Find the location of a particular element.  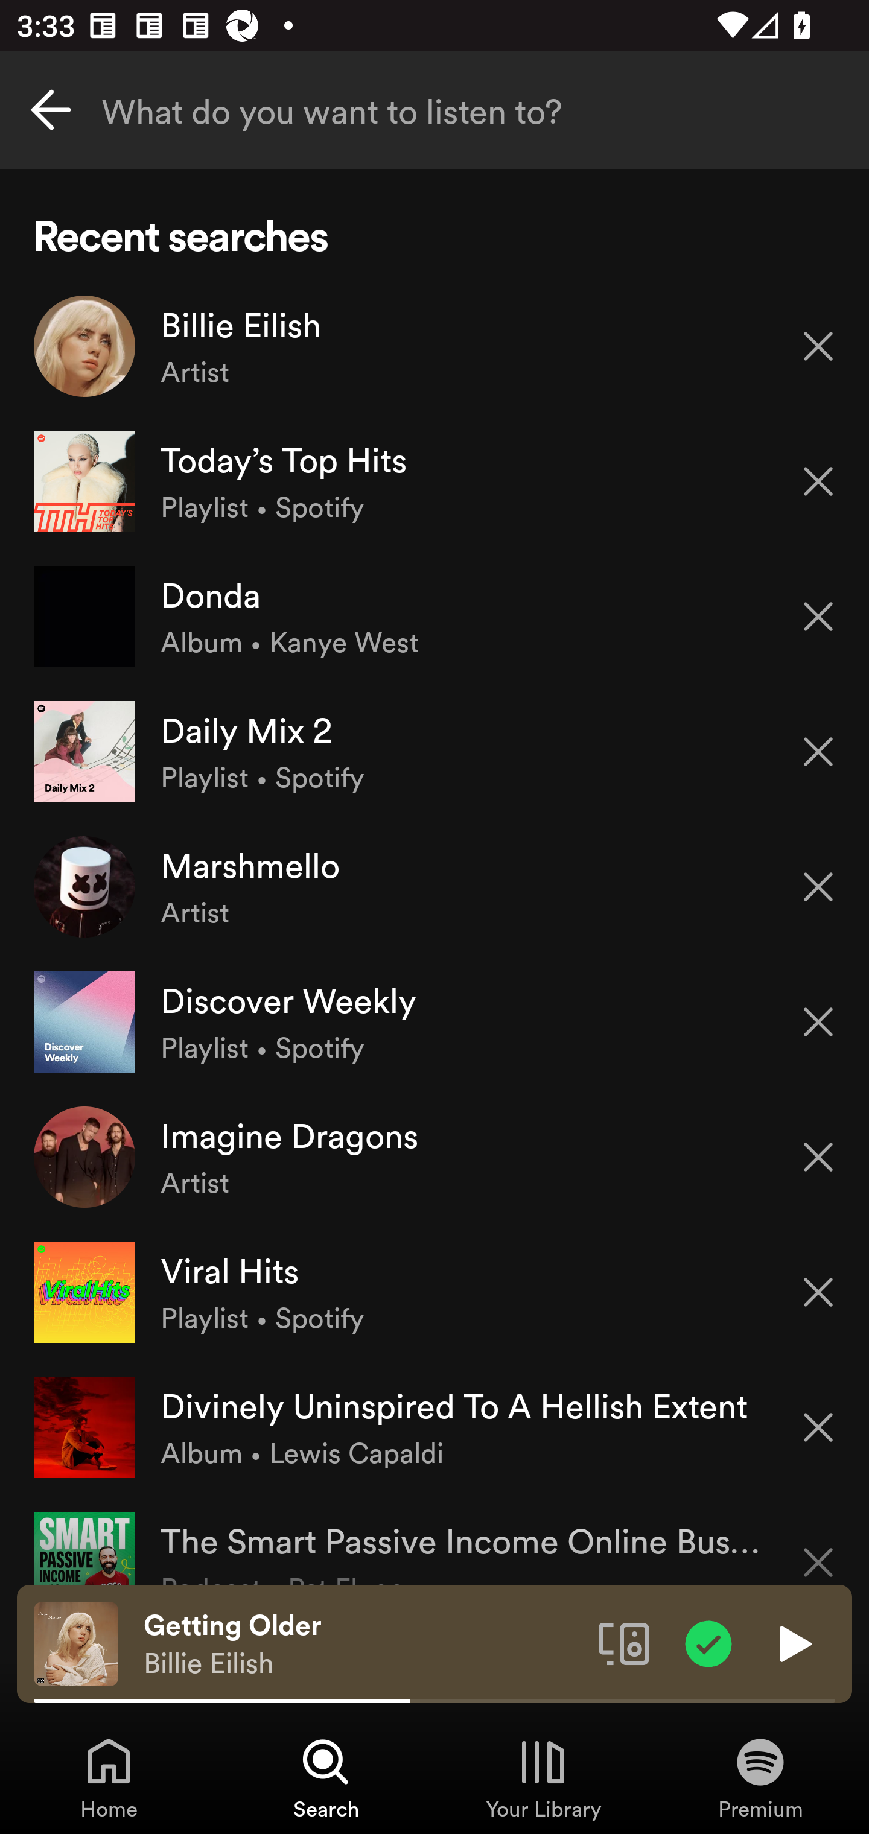

Remove is located at coordinates (818, 481).